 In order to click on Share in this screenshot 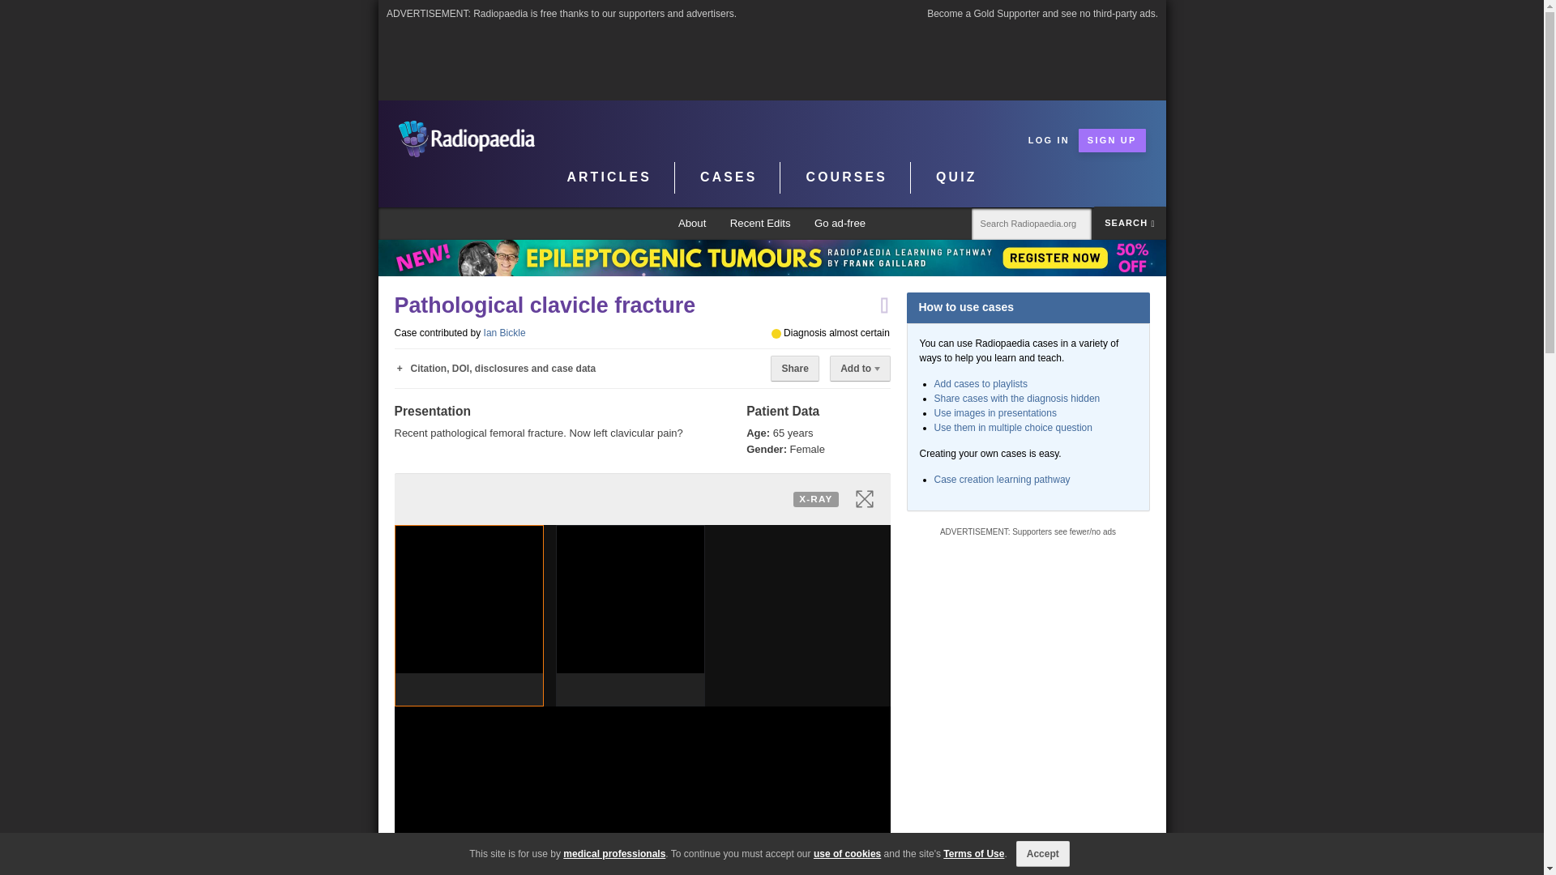, I will do `click(794, 368)`.